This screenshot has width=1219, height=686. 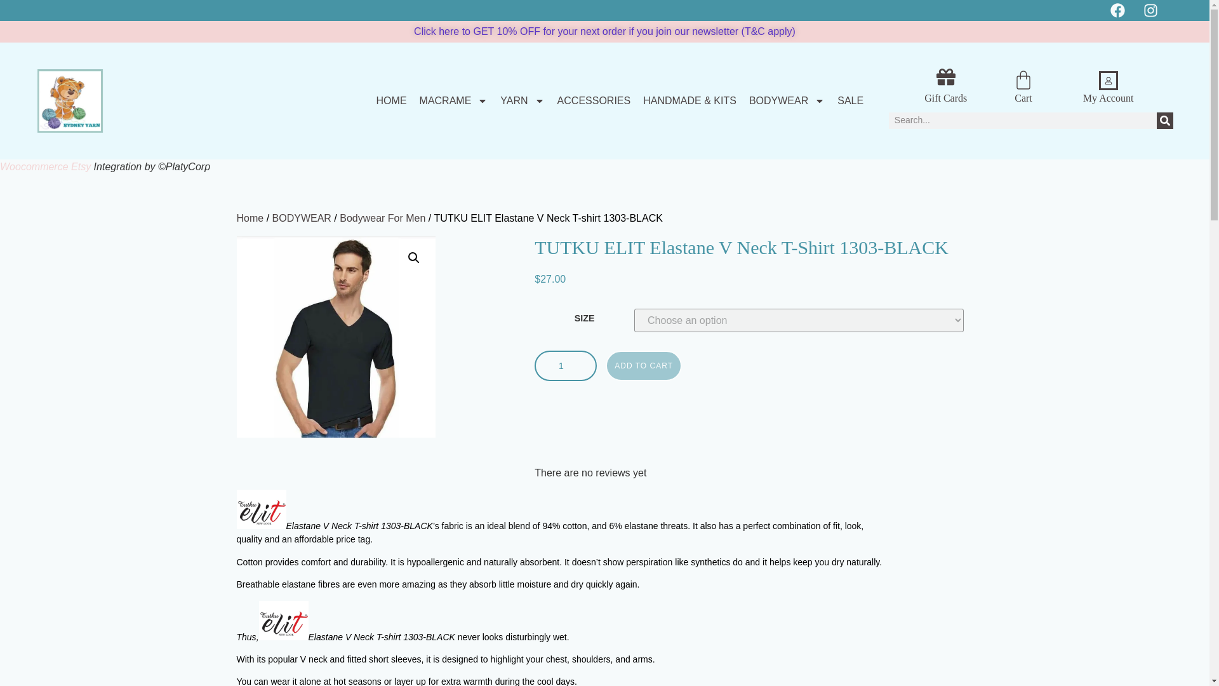 I want to click on HOME, so click(x=392, y=101).